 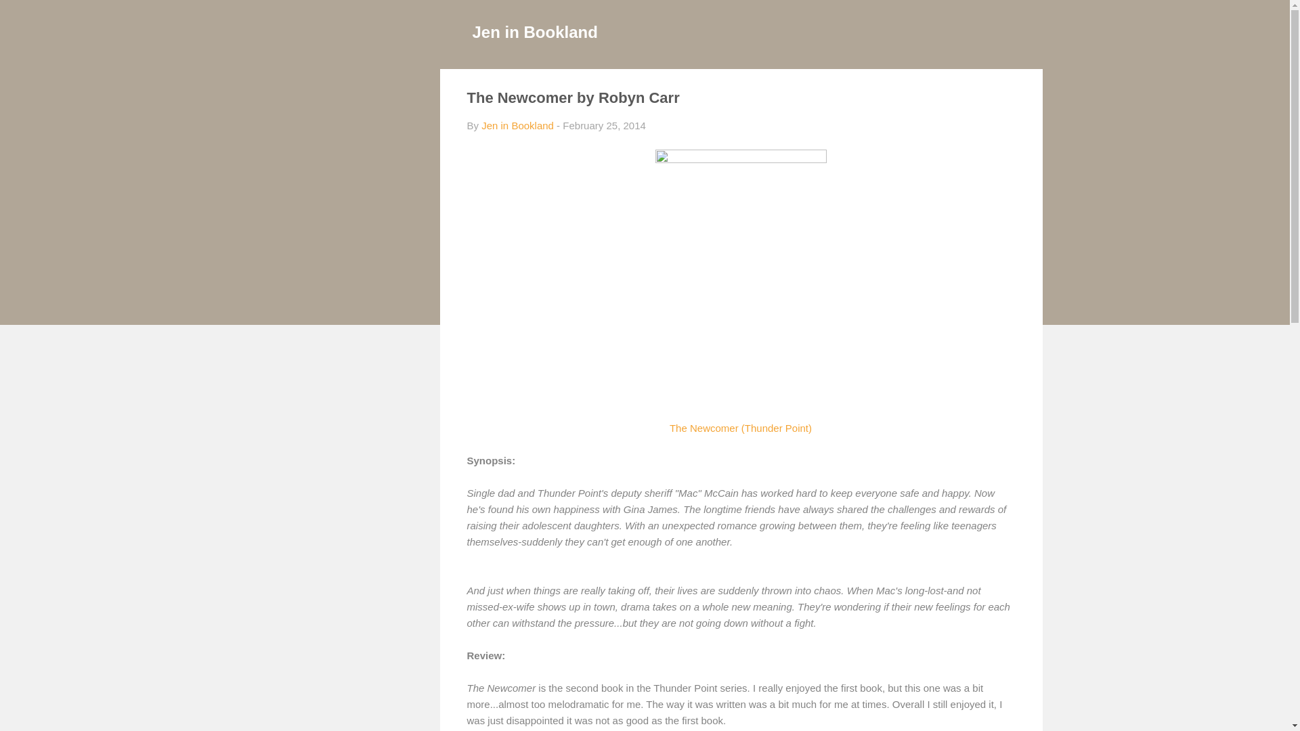 I want to click on Jen in Bookland, so click(x=517, y=126).